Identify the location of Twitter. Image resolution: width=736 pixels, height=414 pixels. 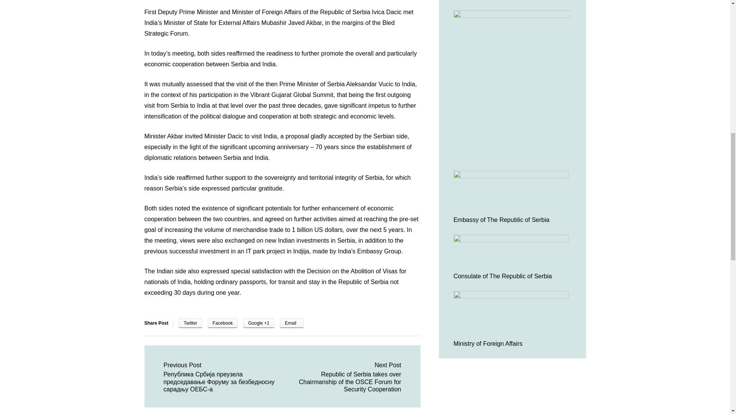
(190, 323).